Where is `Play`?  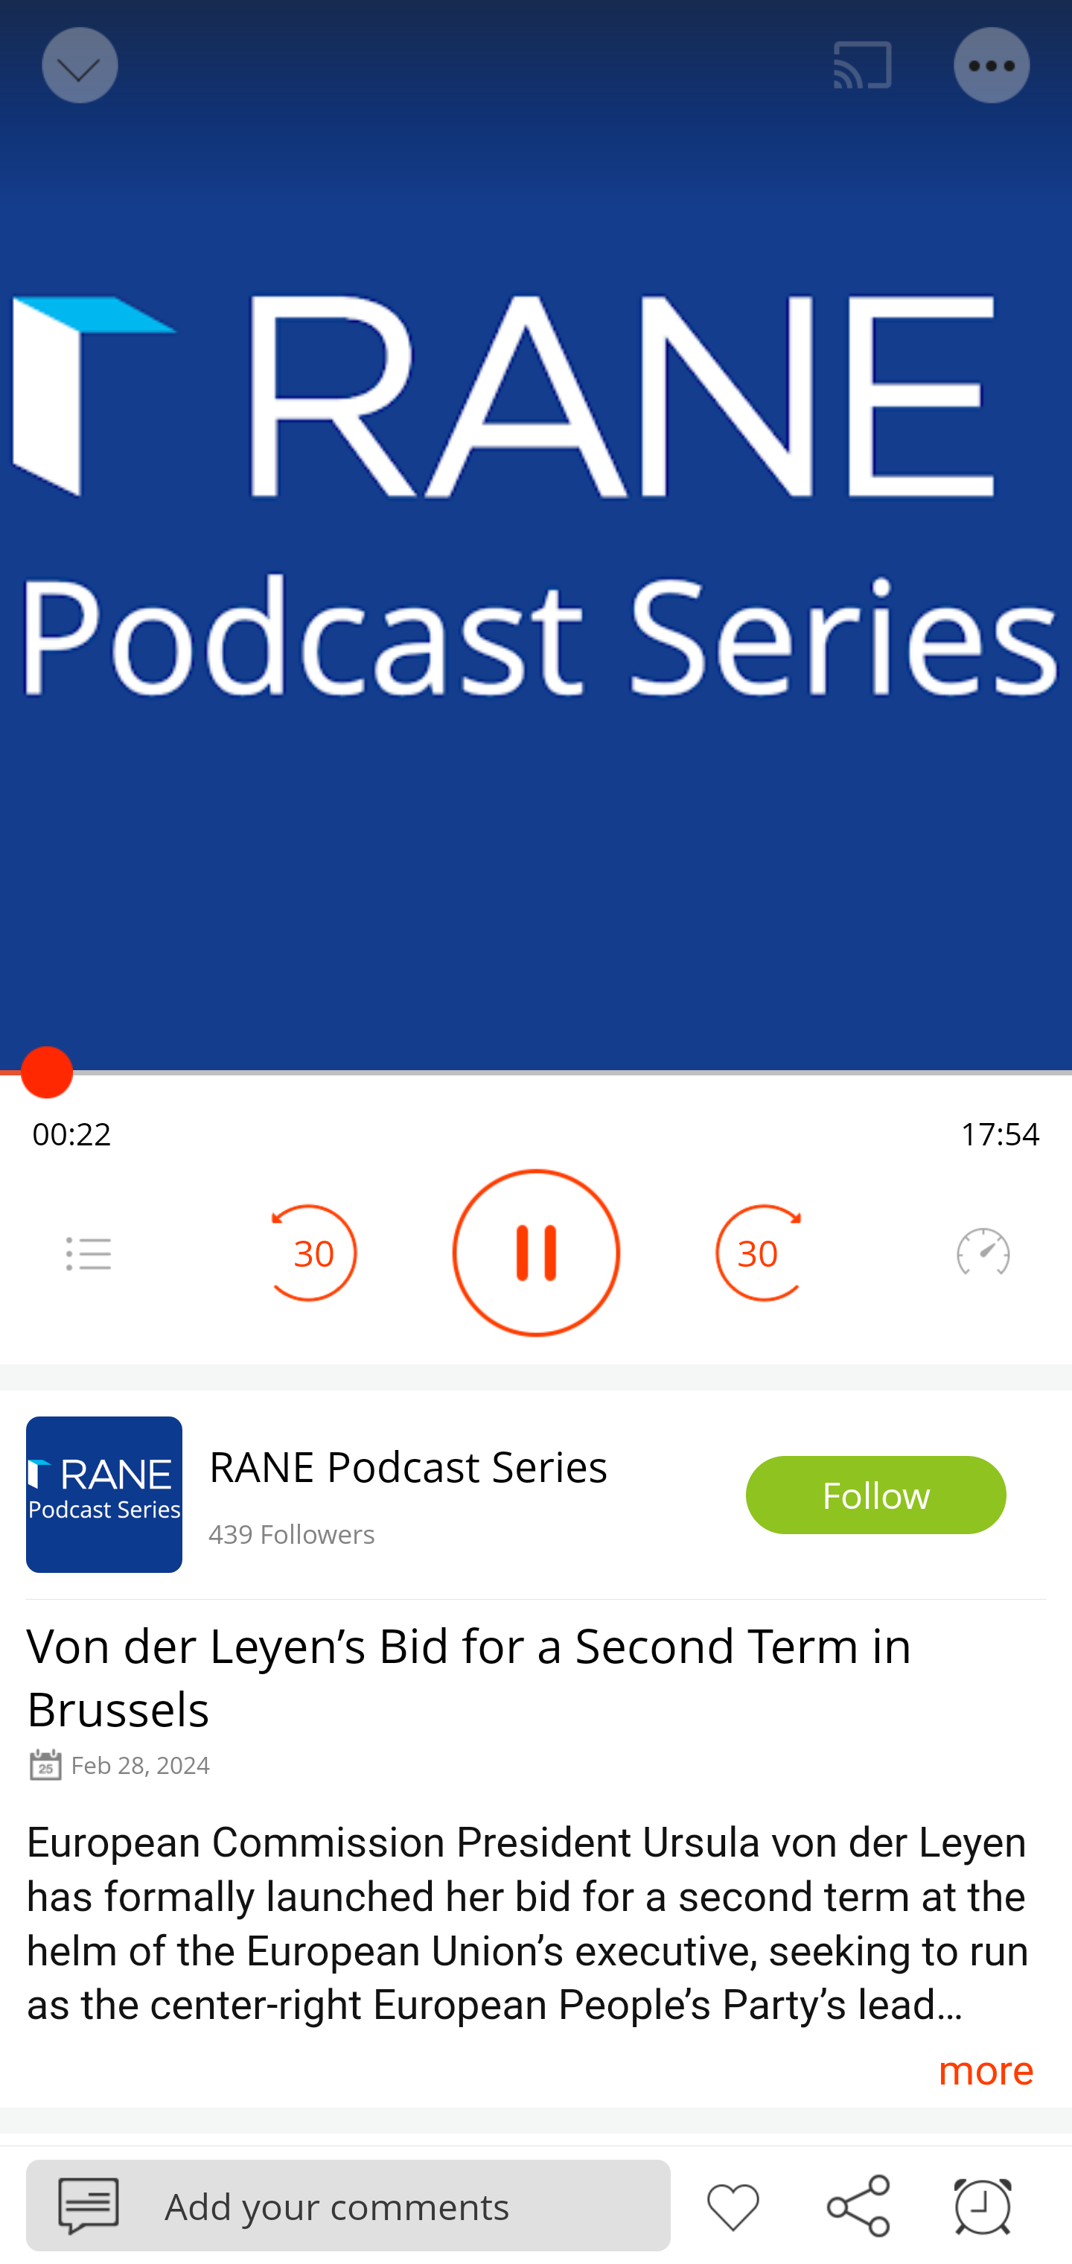 Play is located at coordinates (536, 1253).